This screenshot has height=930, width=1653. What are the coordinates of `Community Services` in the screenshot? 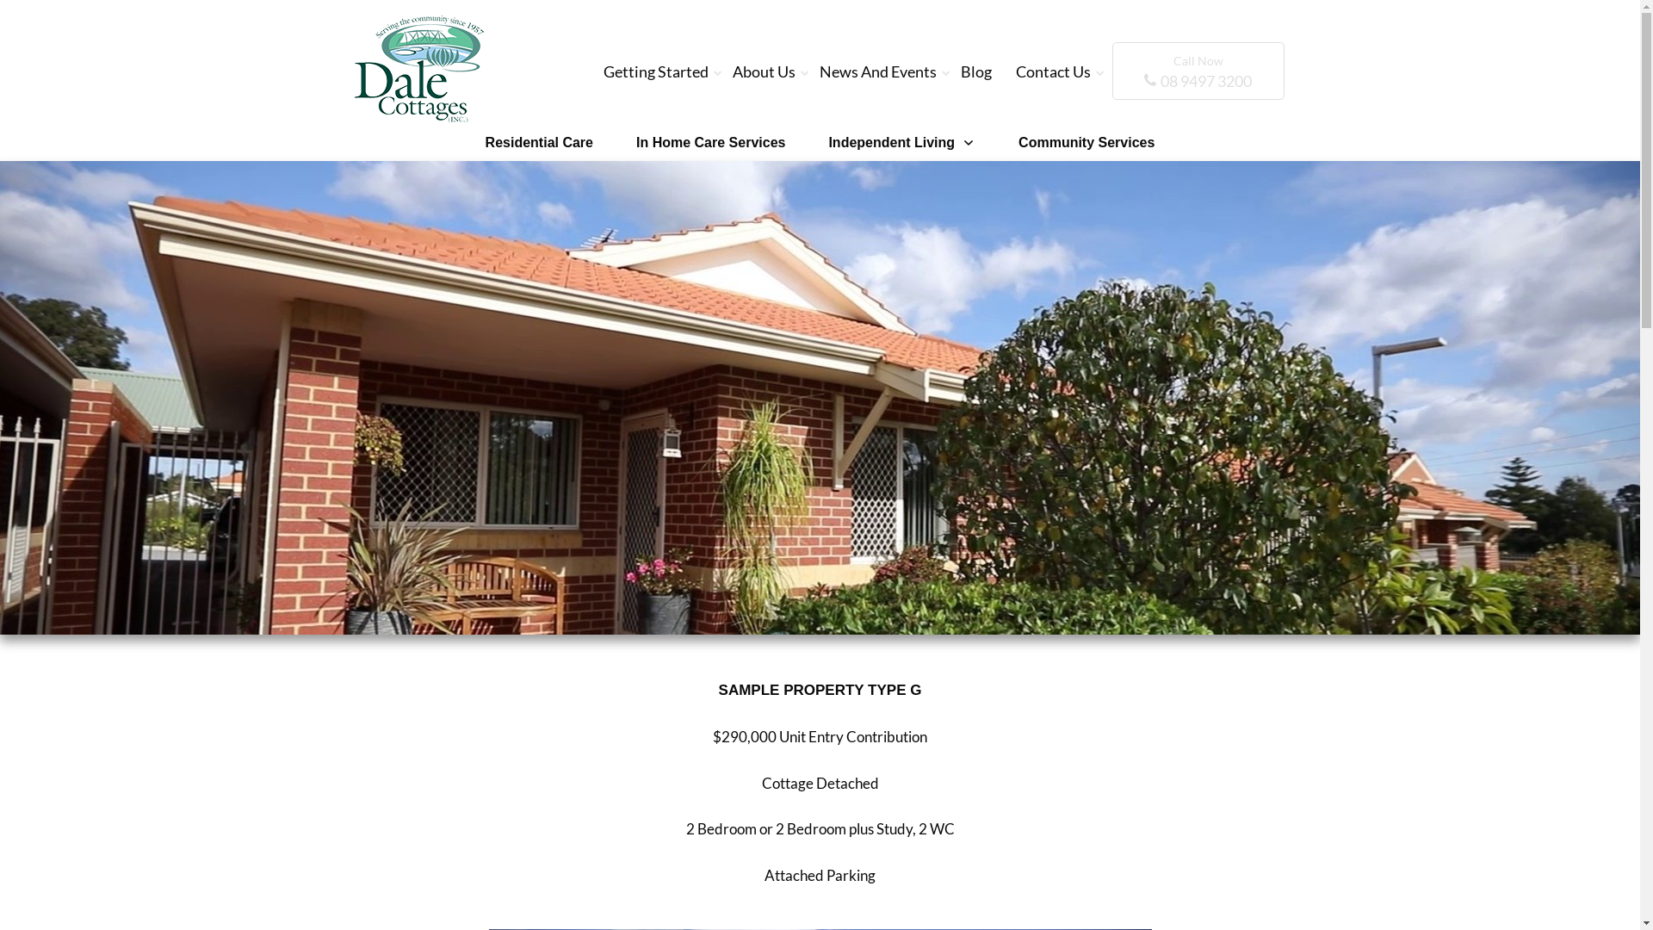 It's located at (1087, 143).